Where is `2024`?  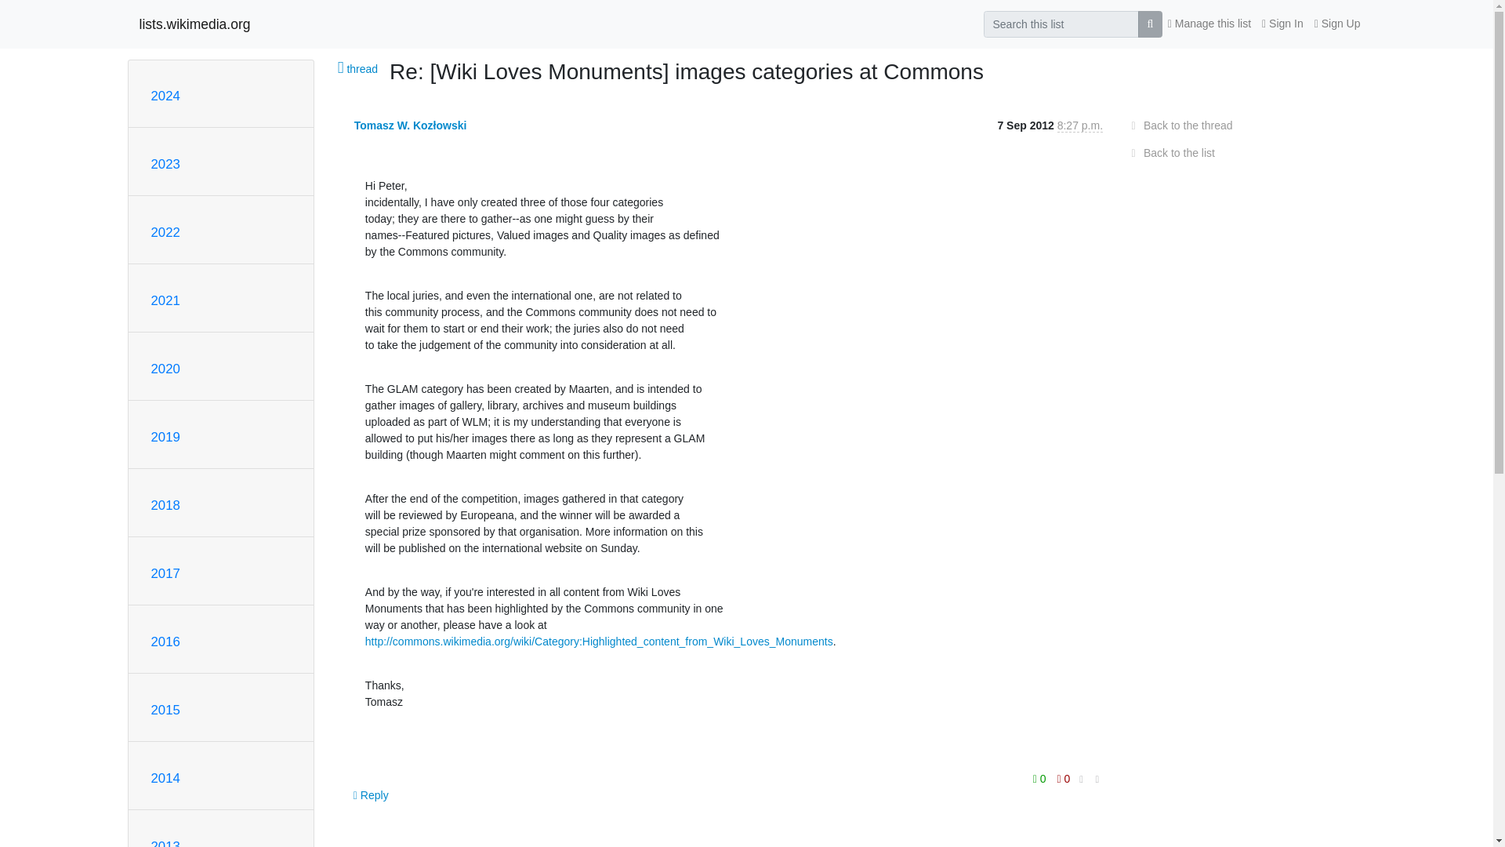
2024 is located at coordinates (165, 96).